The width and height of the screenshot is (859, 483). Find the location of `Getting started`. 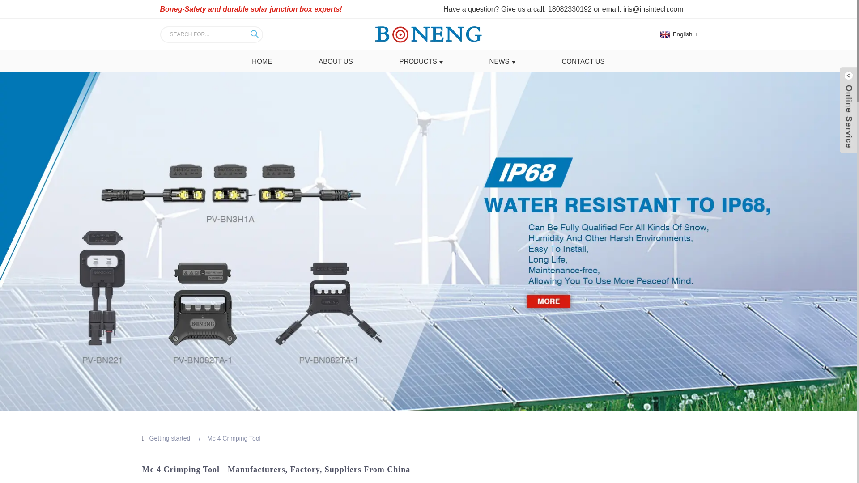

Getting started is located at coordinates (170, 438).